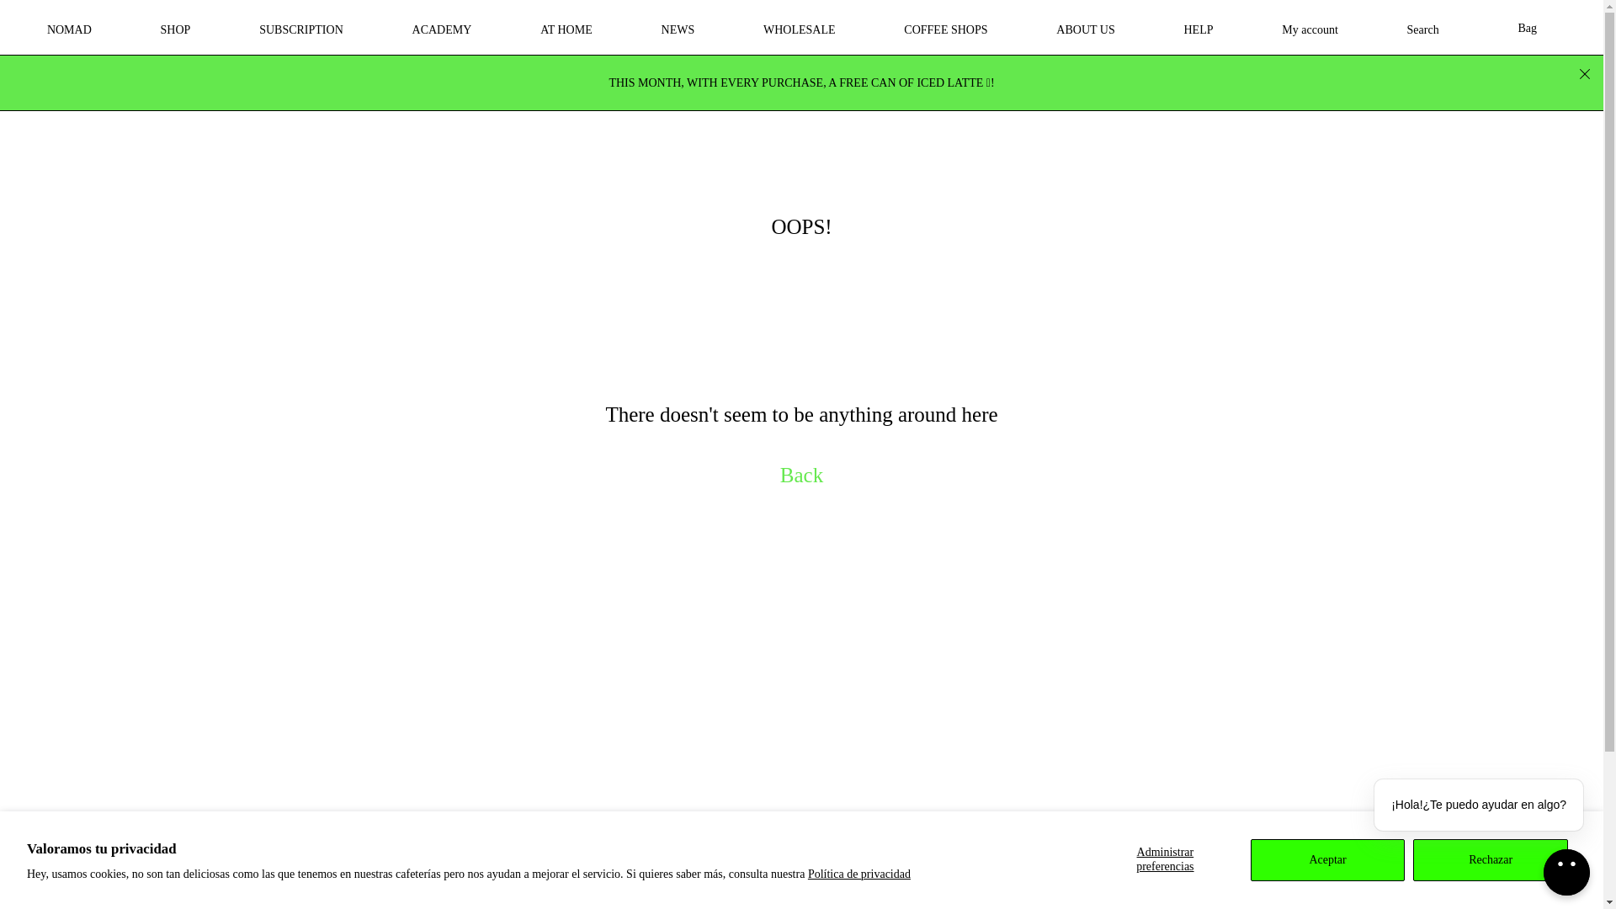 The image size is (1616, 909). Describe the element at coordinates (799, 29) in the screenshot. I see `WHOLESALE` at that location.